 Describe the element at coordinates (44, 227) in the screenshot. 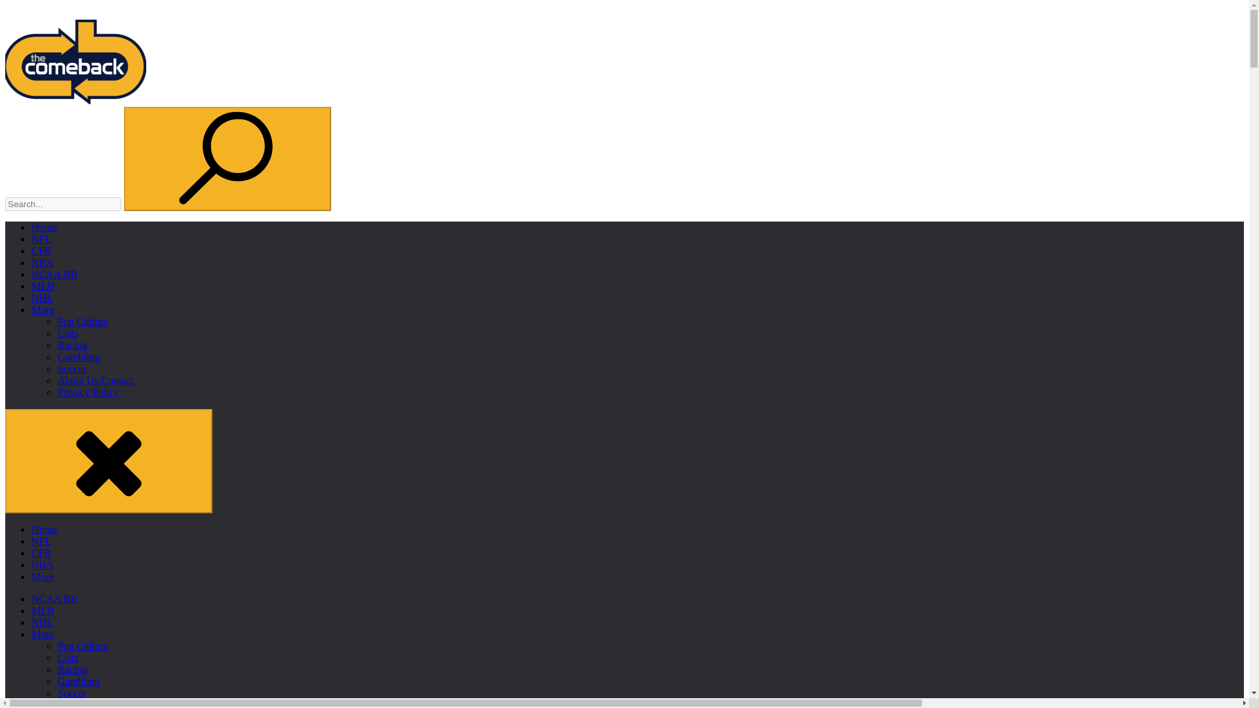

I see `Home` at that location.